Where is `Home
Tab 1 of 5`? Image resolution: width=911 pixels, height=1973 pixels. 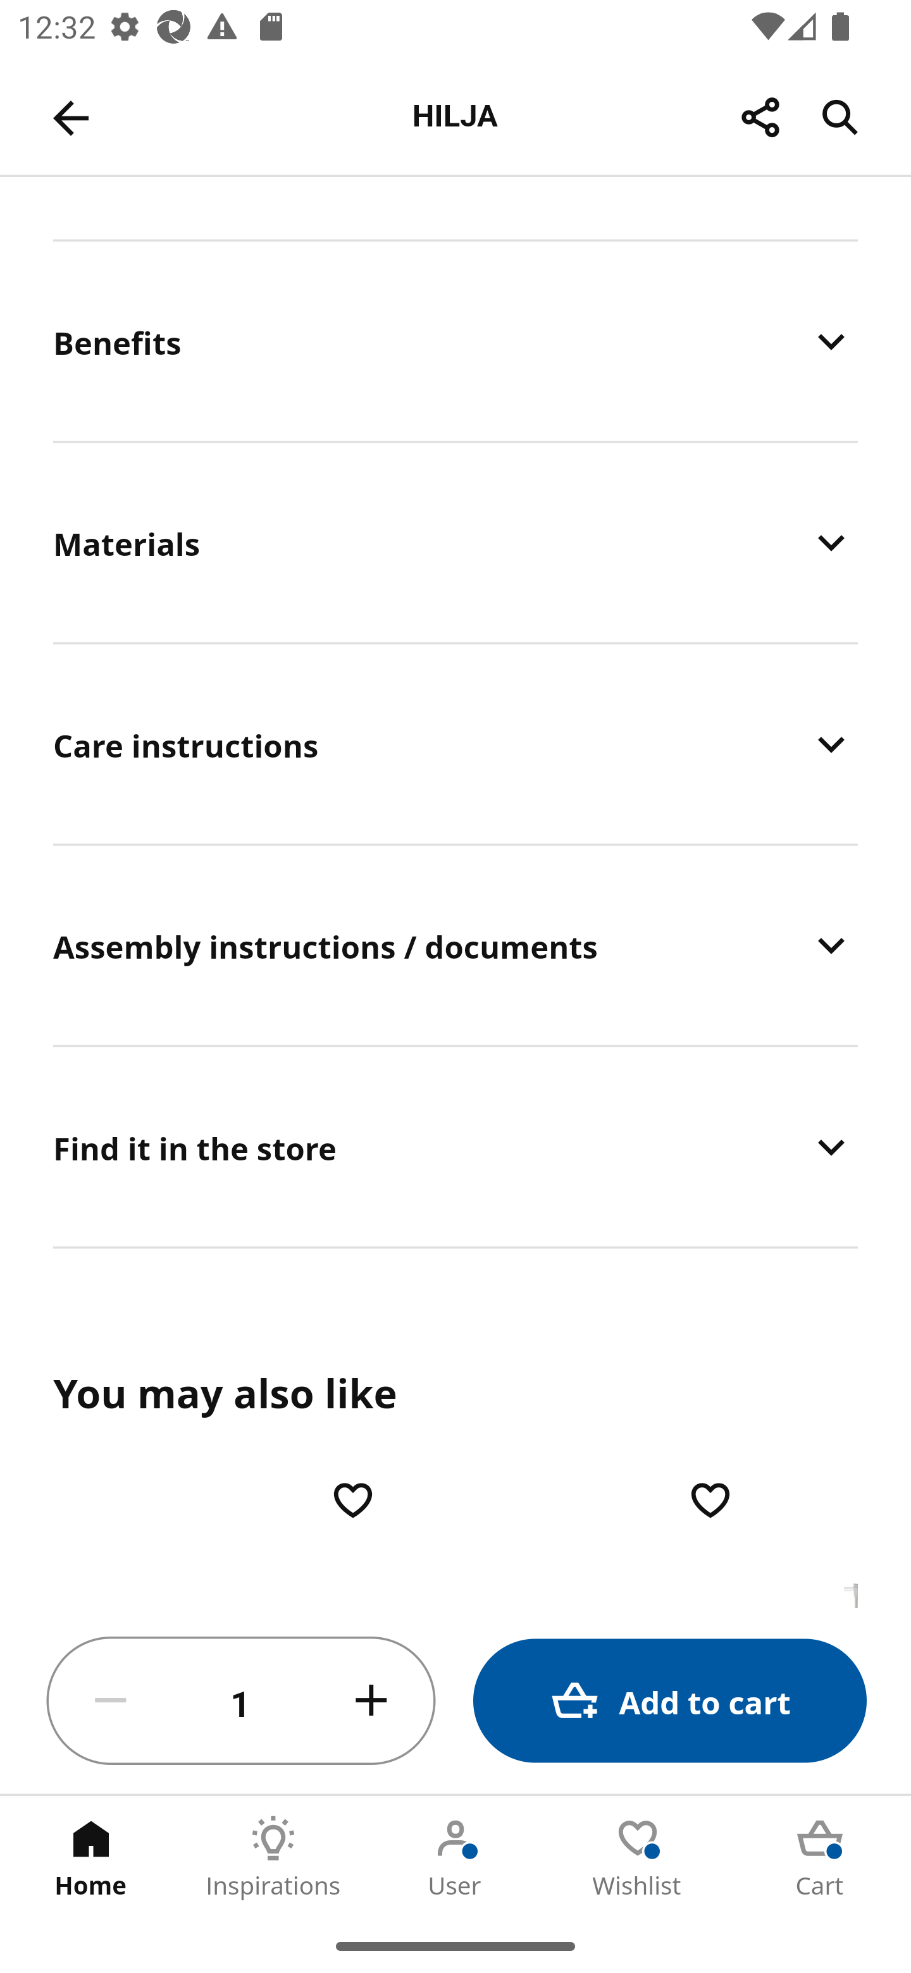 Home
Tab 1 of 5 is located at coordinates (91, 1857).